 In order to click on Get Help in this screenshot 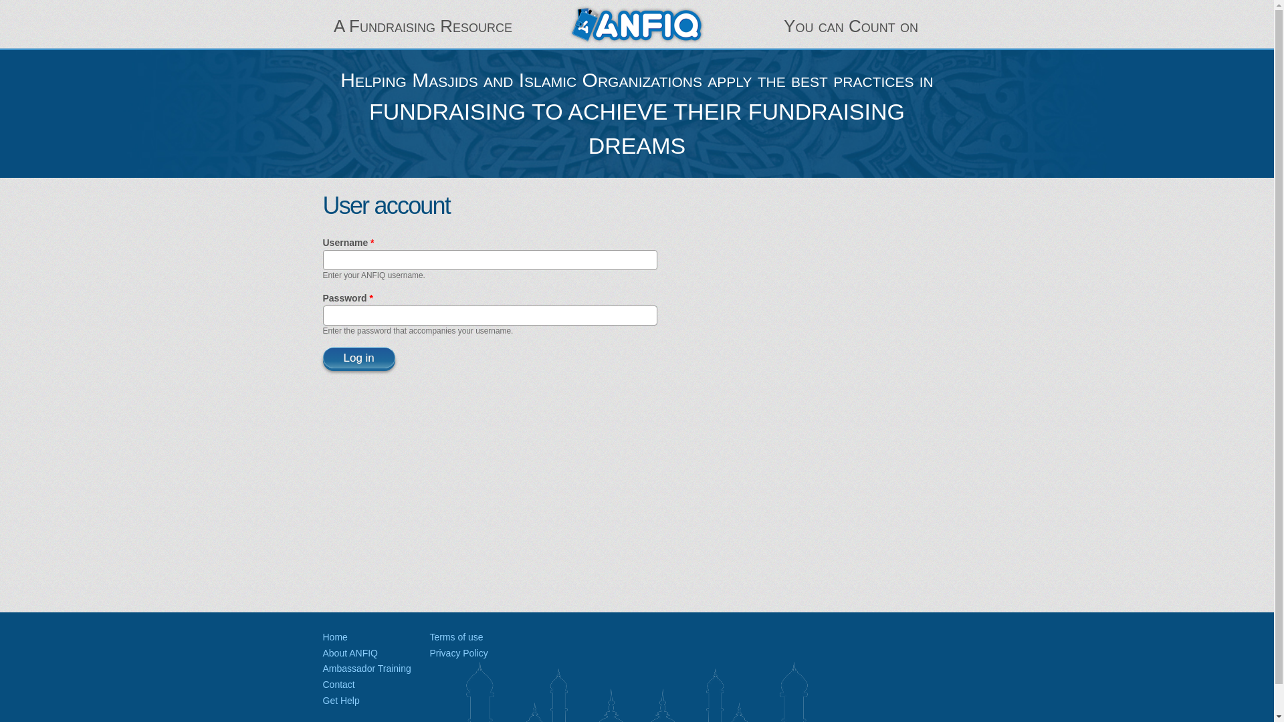, I will do `click(340, 701)`.